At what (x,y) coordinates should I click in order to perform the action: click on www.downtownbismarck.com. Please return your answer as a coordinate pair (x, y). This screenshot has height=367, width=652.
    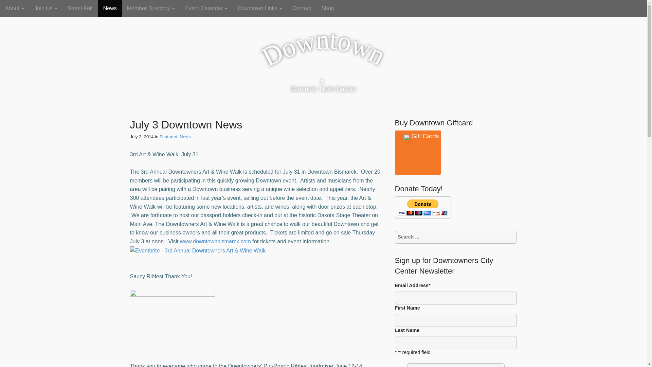
    Looking at the image, I should click on (215, 241).